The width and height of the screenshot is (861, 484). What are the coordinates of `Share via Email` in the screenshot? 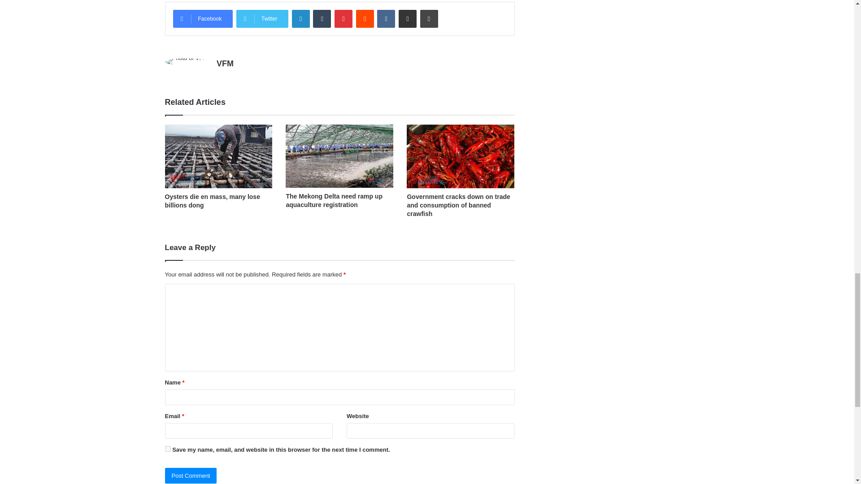 It's located at (407, 18).